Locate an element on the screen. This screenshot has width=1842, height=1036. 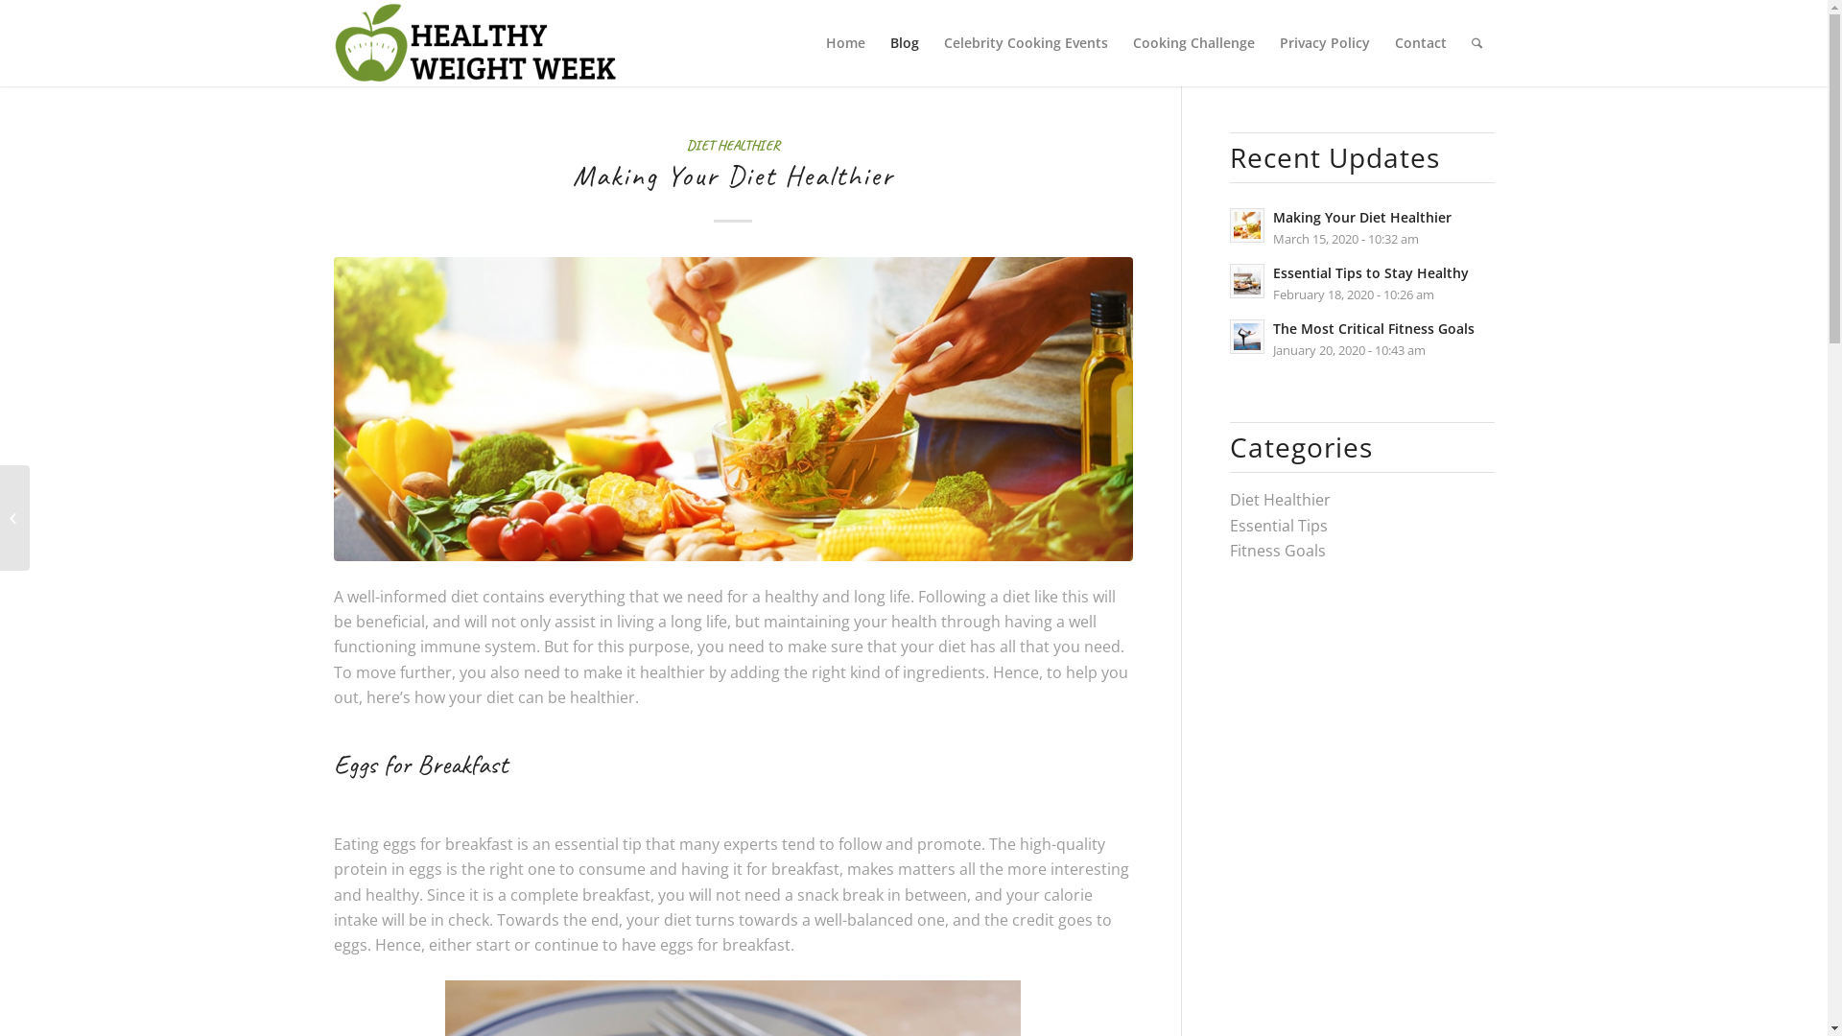
Essential Tips is located at coordinates (1279, 526).